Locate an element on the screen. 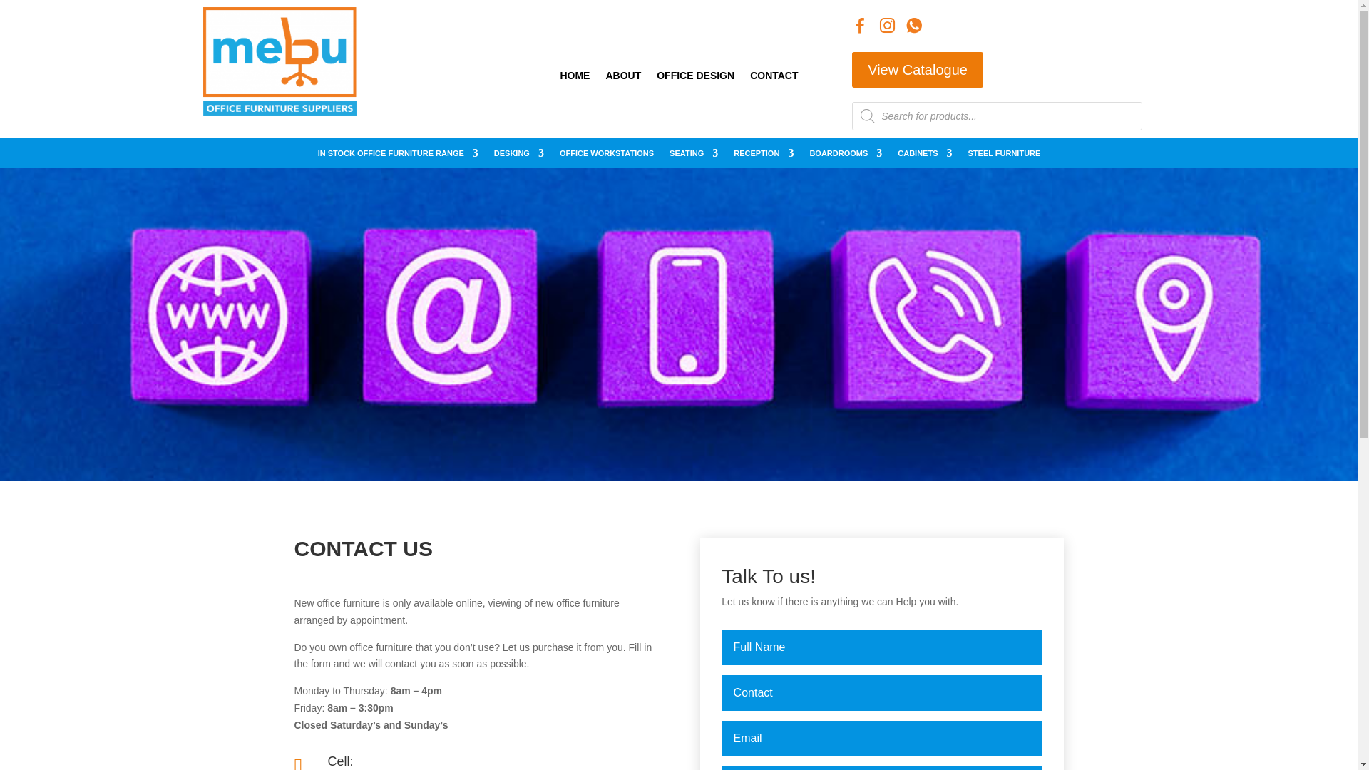 The width and height of the screenshot is (1369, 770). IN STOCK OFFICE FURNITURE RANGE is located at coordinates (398, 156).